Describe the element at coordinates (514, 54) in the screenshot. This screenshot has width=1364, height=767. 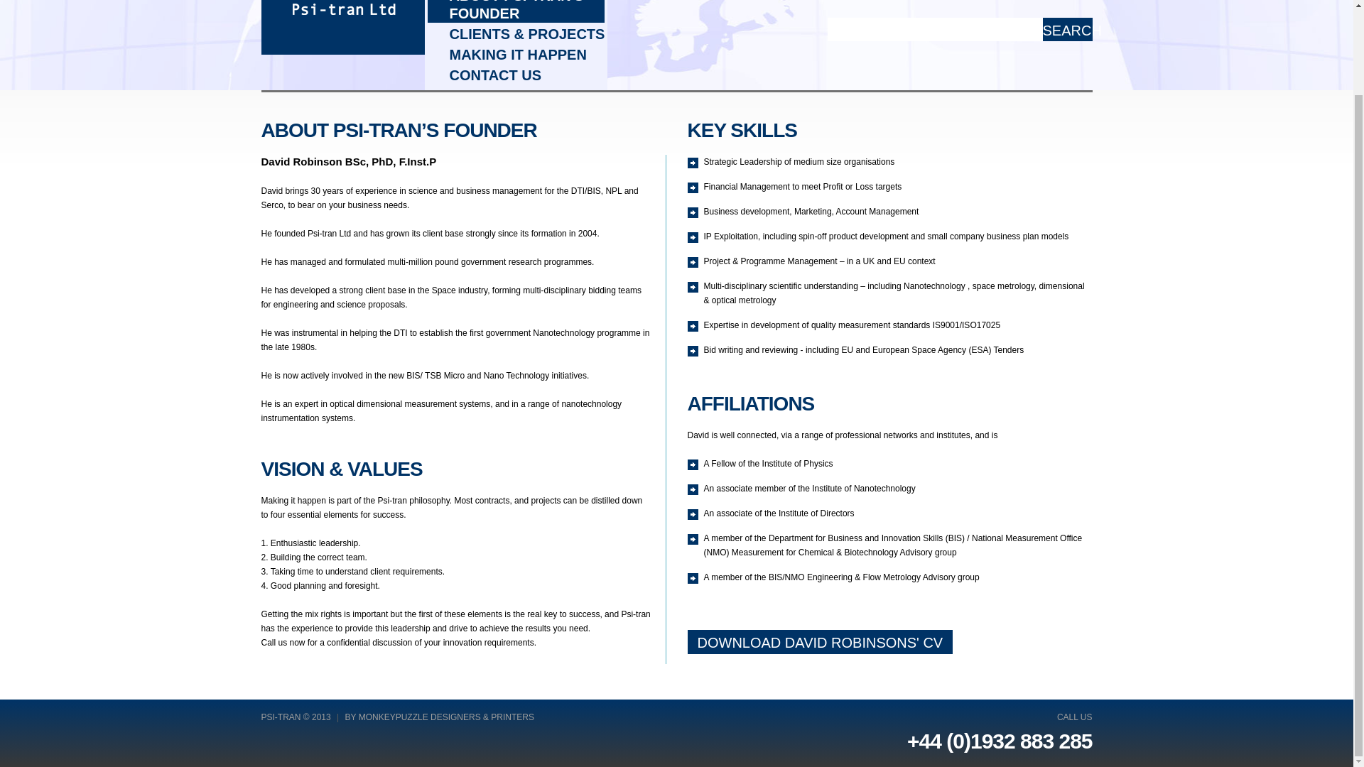
I see `MAKING IT HAPPEN` at that location.